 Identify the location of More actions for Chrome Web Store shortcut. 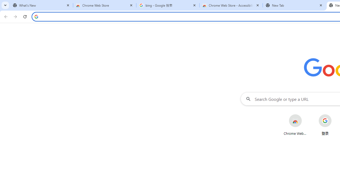
(306, 115).